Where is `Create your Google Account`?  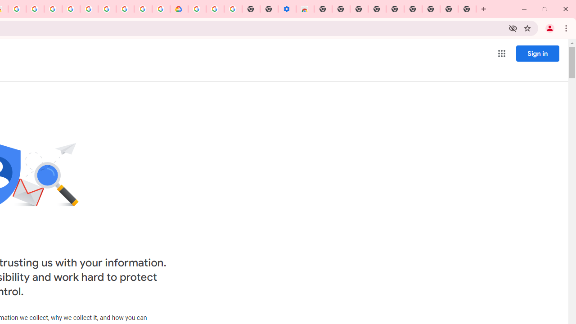
Create your Google Account is located at coordinates (35, 9).